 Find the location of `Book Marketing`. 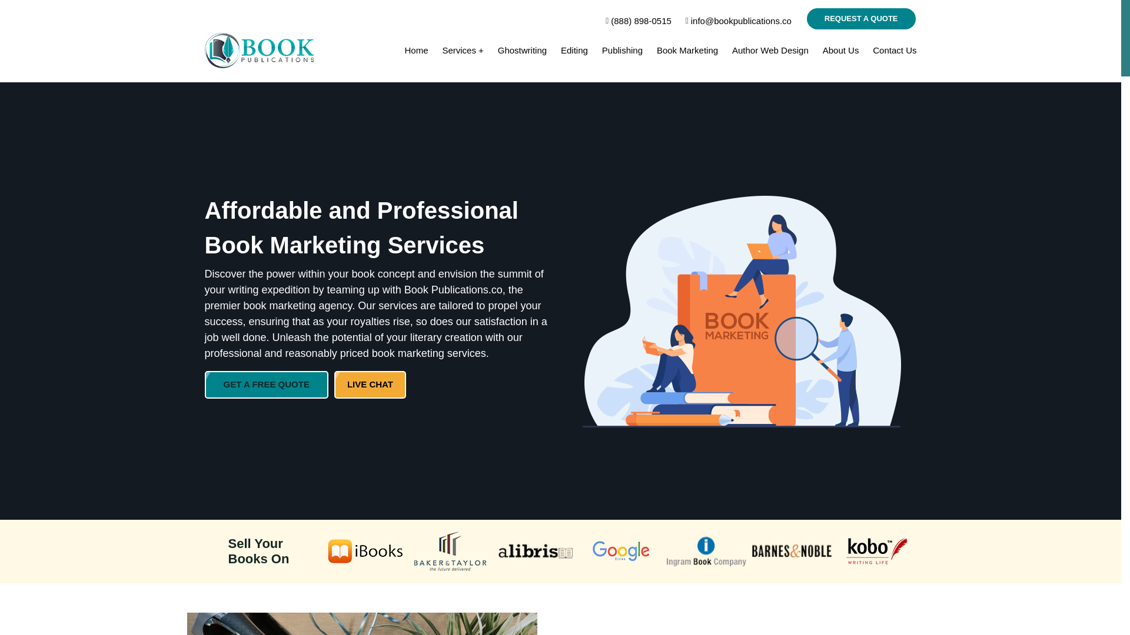

Book Marketing is located at coordinates (687, 49).